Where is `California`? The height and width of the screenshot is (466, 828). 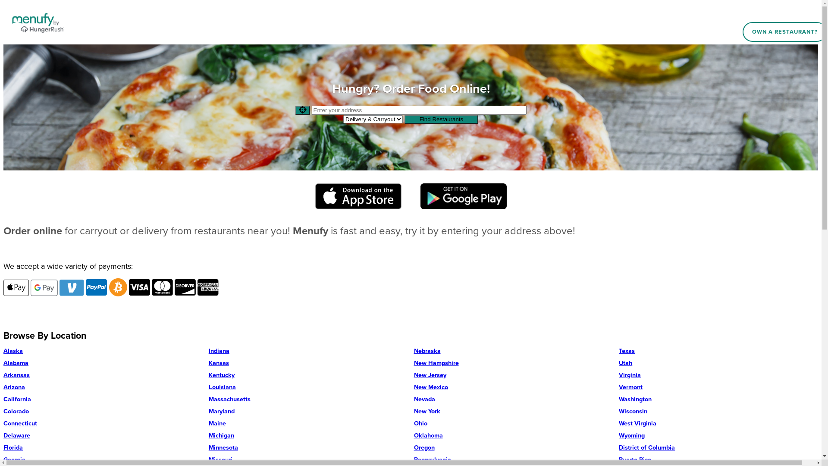
California is located at coordinates (103, 400).